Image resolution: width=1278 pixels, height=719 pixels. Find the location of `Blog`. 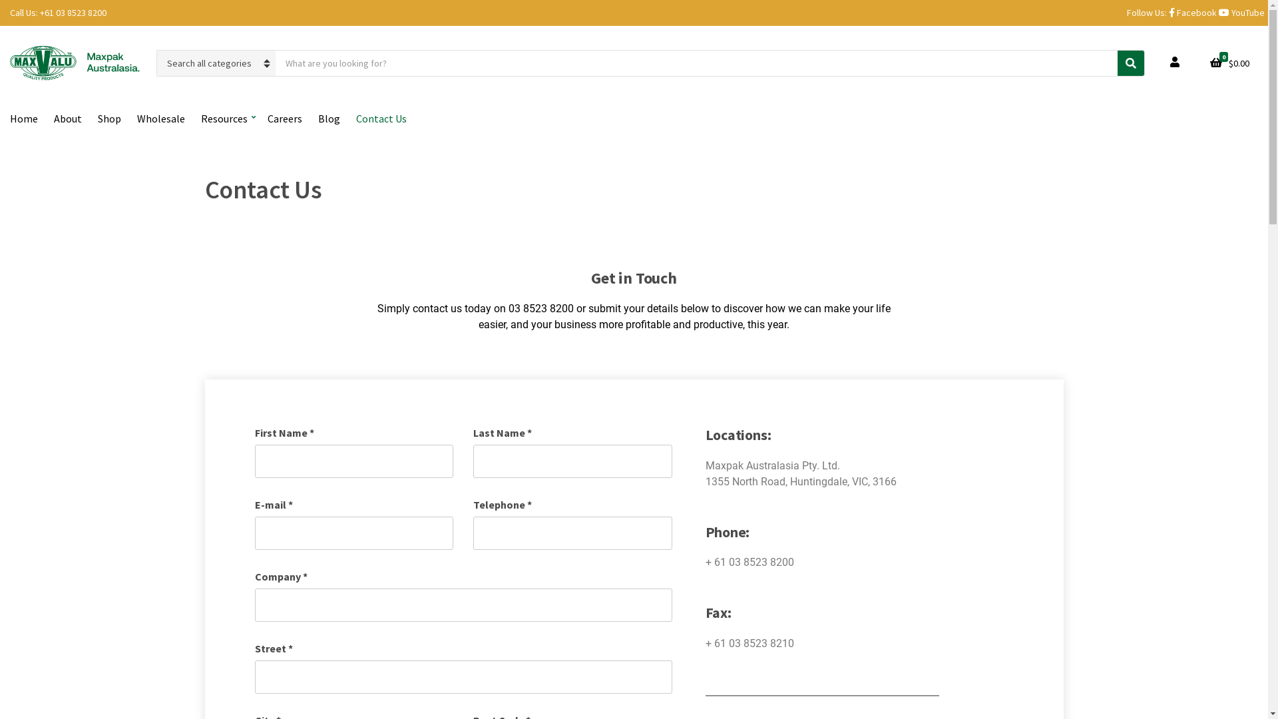

Blog is located at coordinates (329, 119).